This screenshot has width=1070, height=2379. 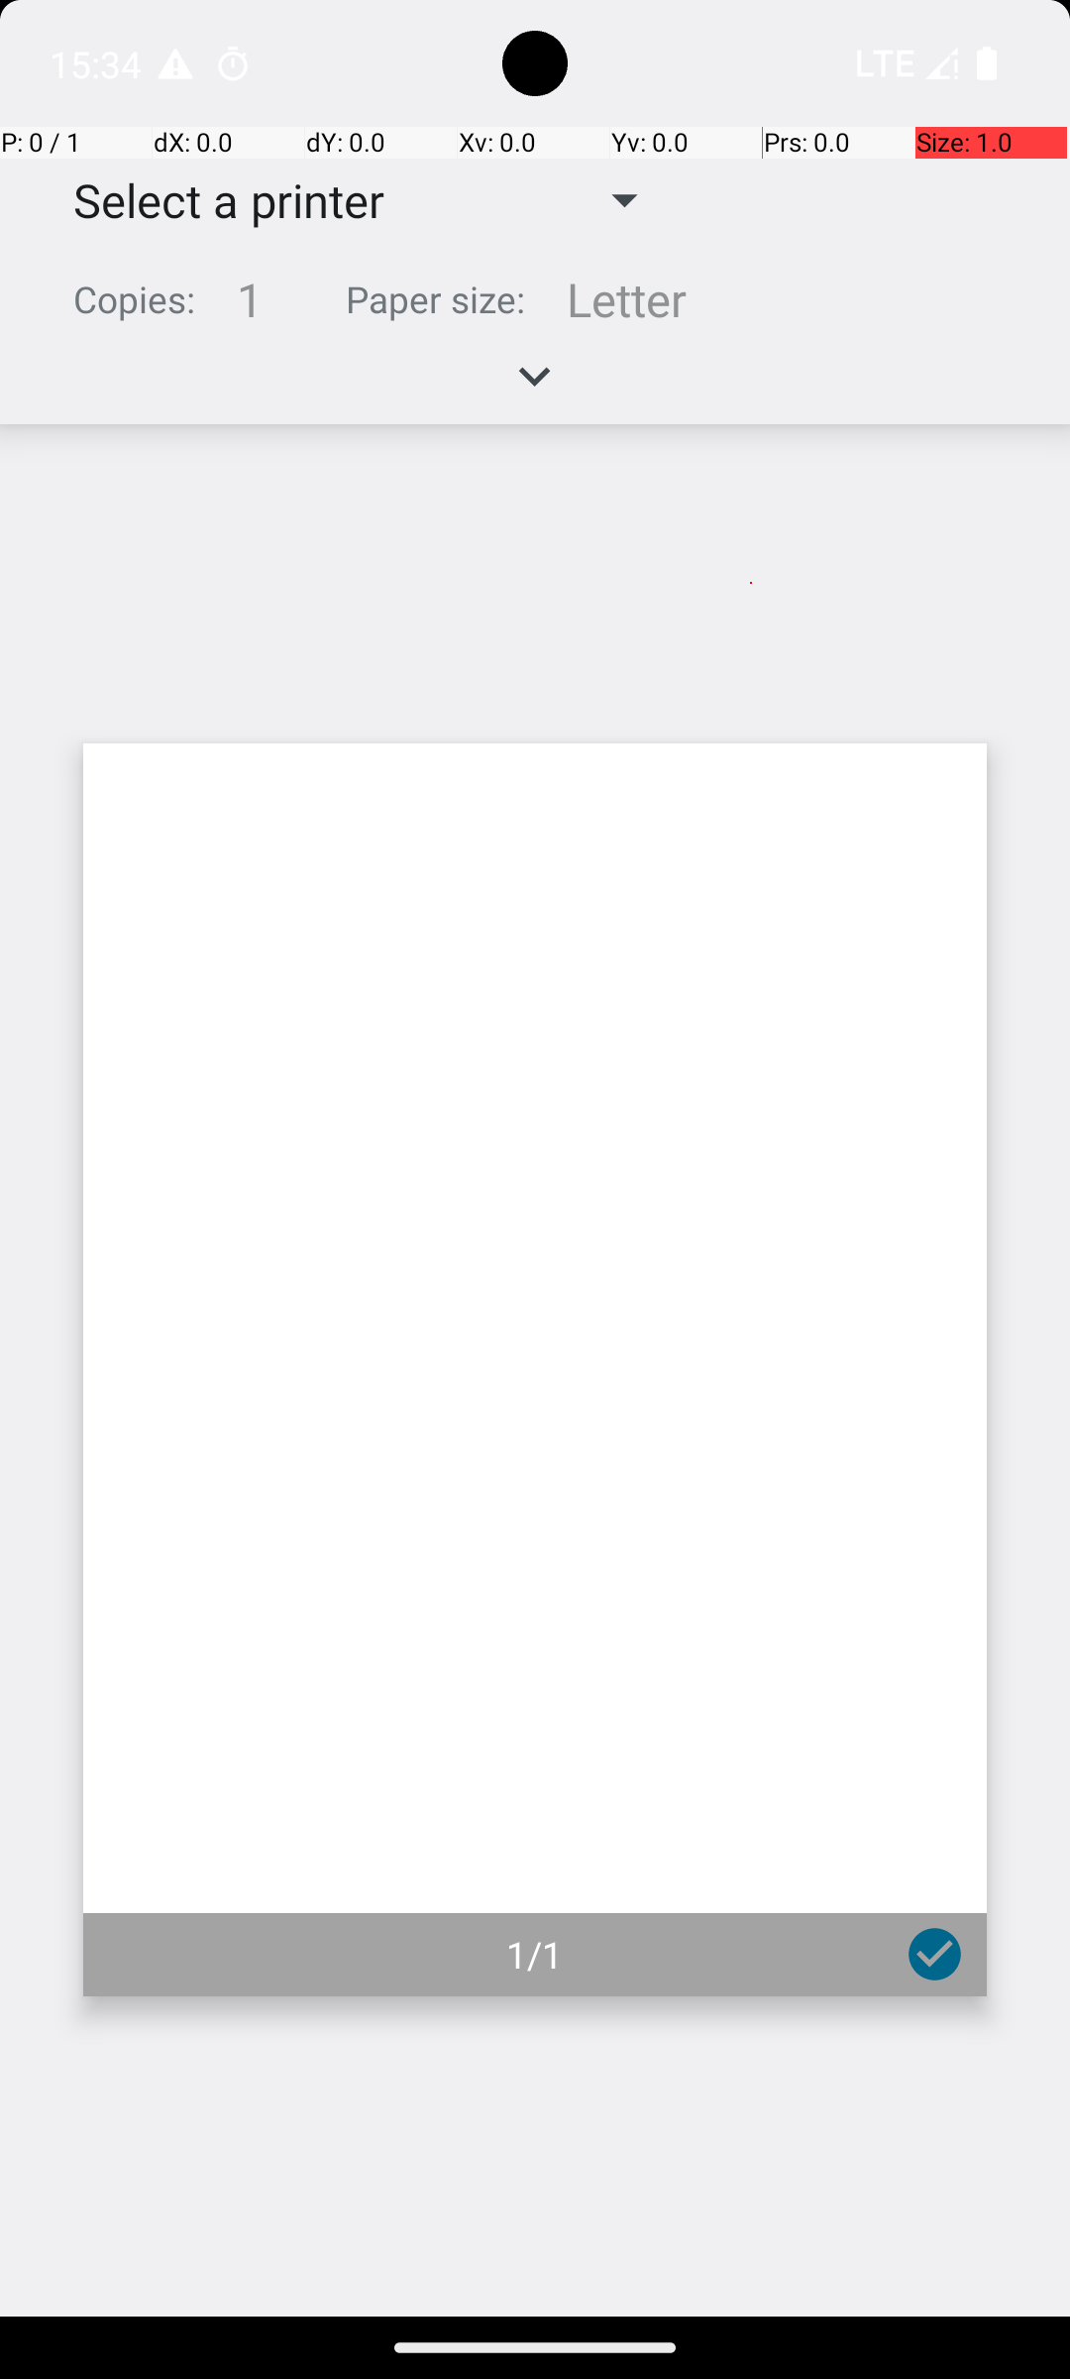 I want to click on Page 1 of 1, so click(x=535, y=1370).